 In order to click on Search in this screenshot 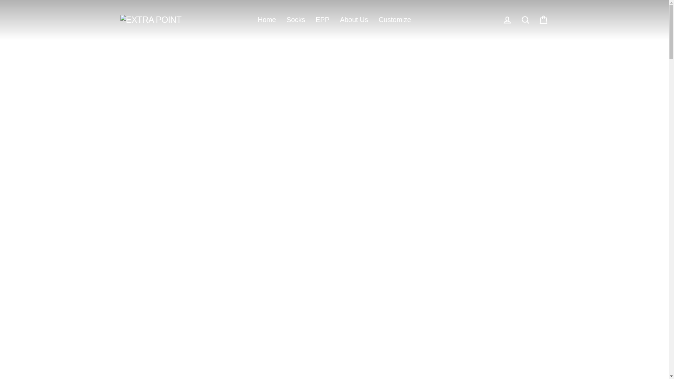, I will do `click(525, 20)`.